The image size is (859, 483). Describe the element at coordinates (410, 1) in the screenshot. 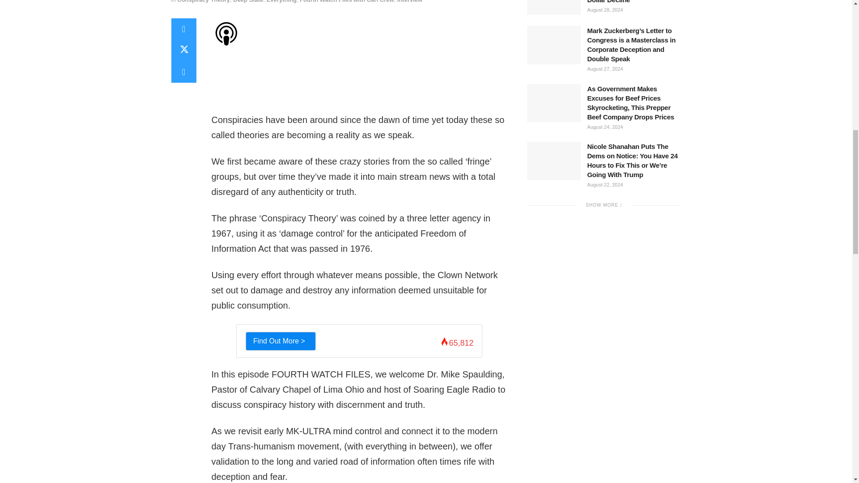

I see `Interview` at that location.